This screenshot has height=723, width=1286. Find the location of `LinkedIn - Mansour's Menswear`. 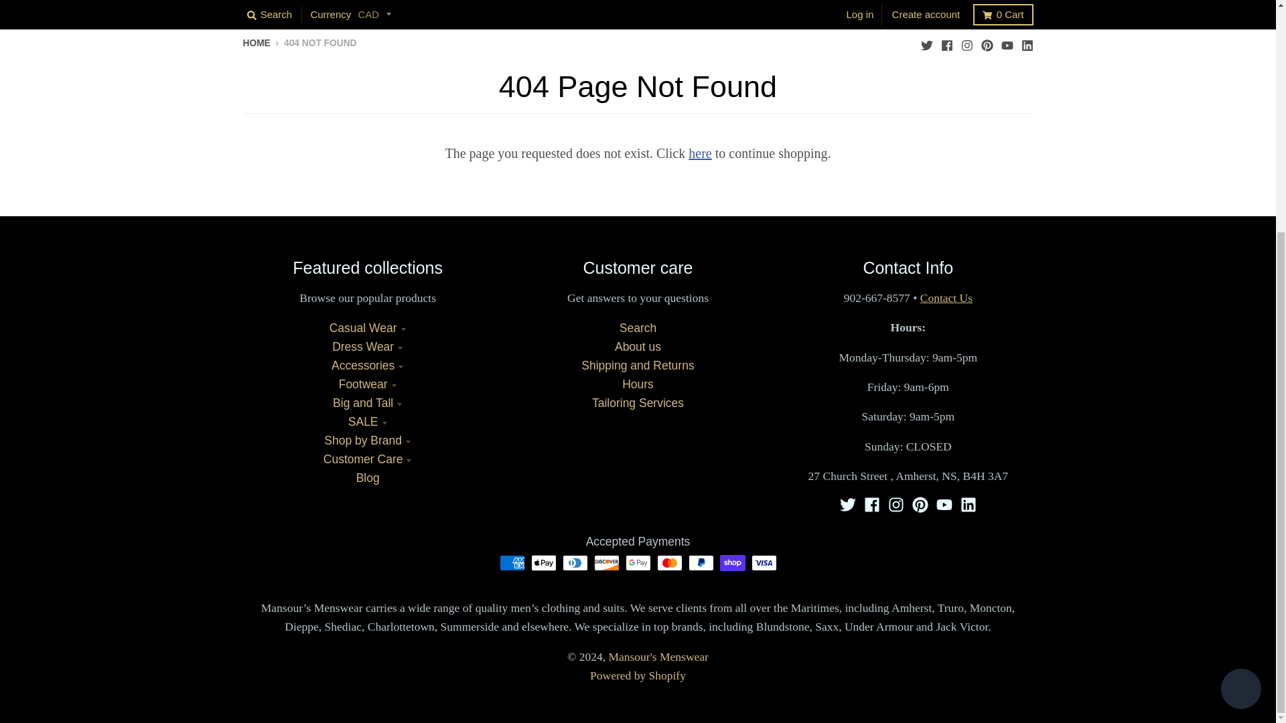

LinkedIn - Mansour's Menswear is located at coordinates (1026, 42).